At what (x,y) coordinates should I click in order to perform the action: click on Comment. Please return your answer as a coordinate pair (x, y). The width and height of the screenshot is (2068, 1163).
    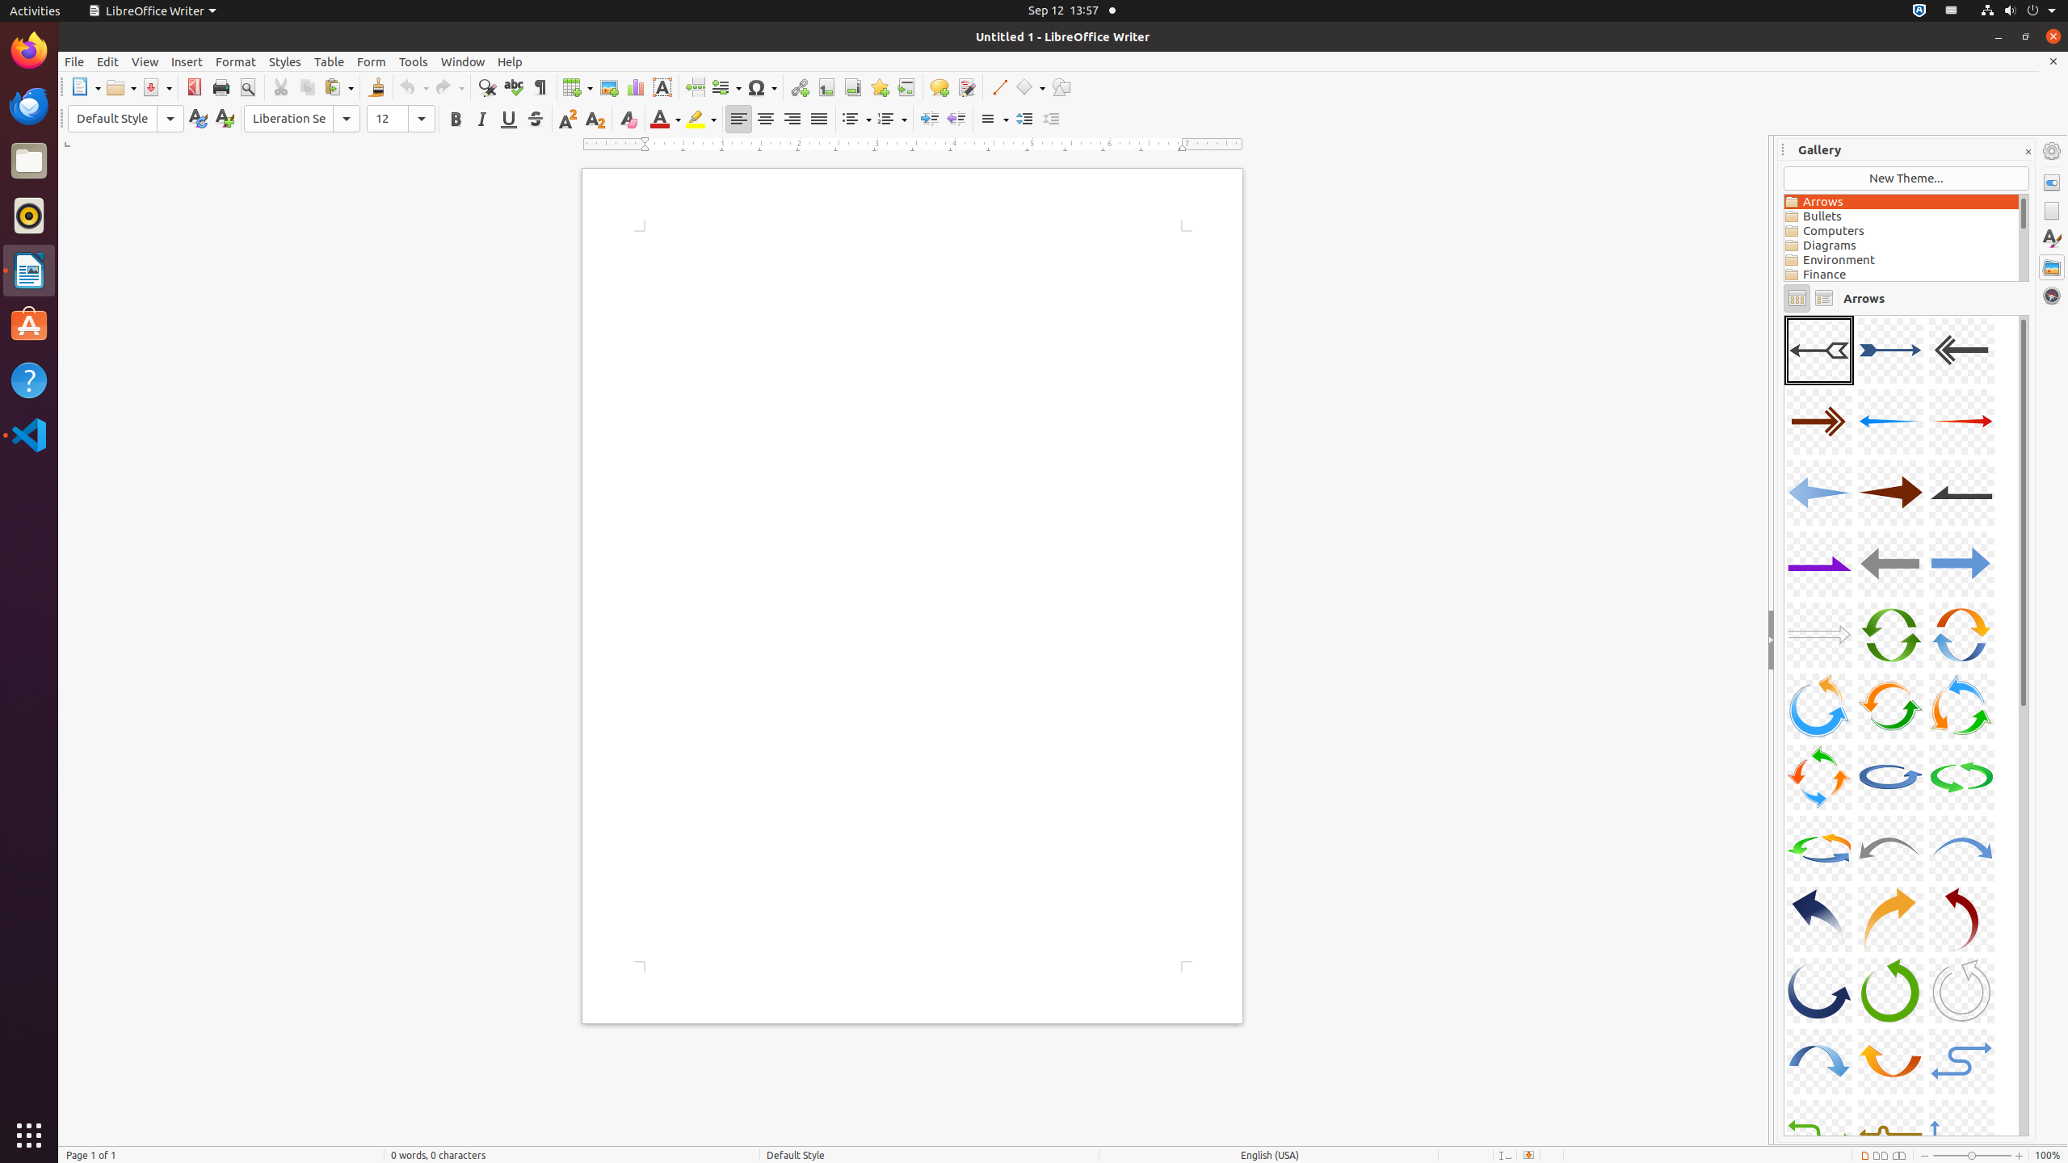
    Looking at the image, I should click on (939, 87).